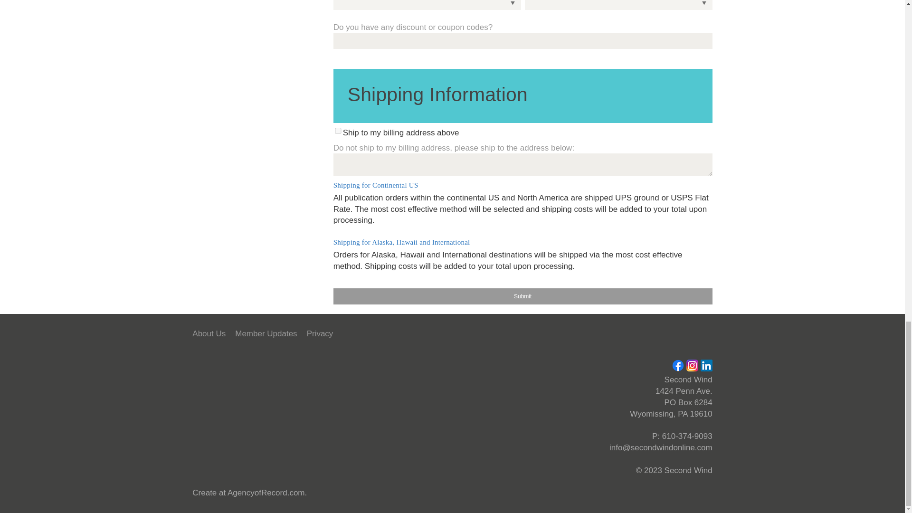 This screenshot has width=912, height=513. Describe the element at coordinates (522, 296) in the screenshot. I see `Submit` at that location.